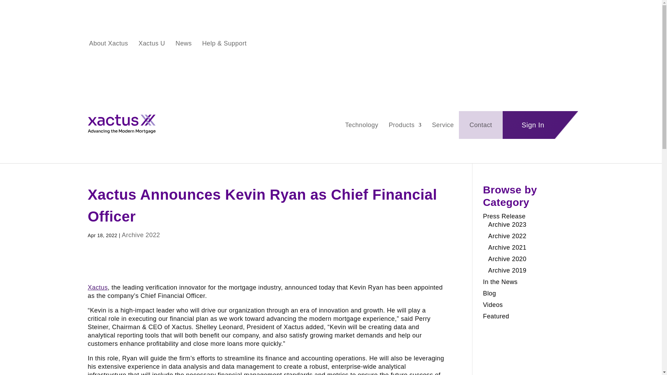 The height and width of the screenshot is (375, 667). Describe the element at coordinates (108, 44) in the screenshot. I see `About Xactus` at that location.